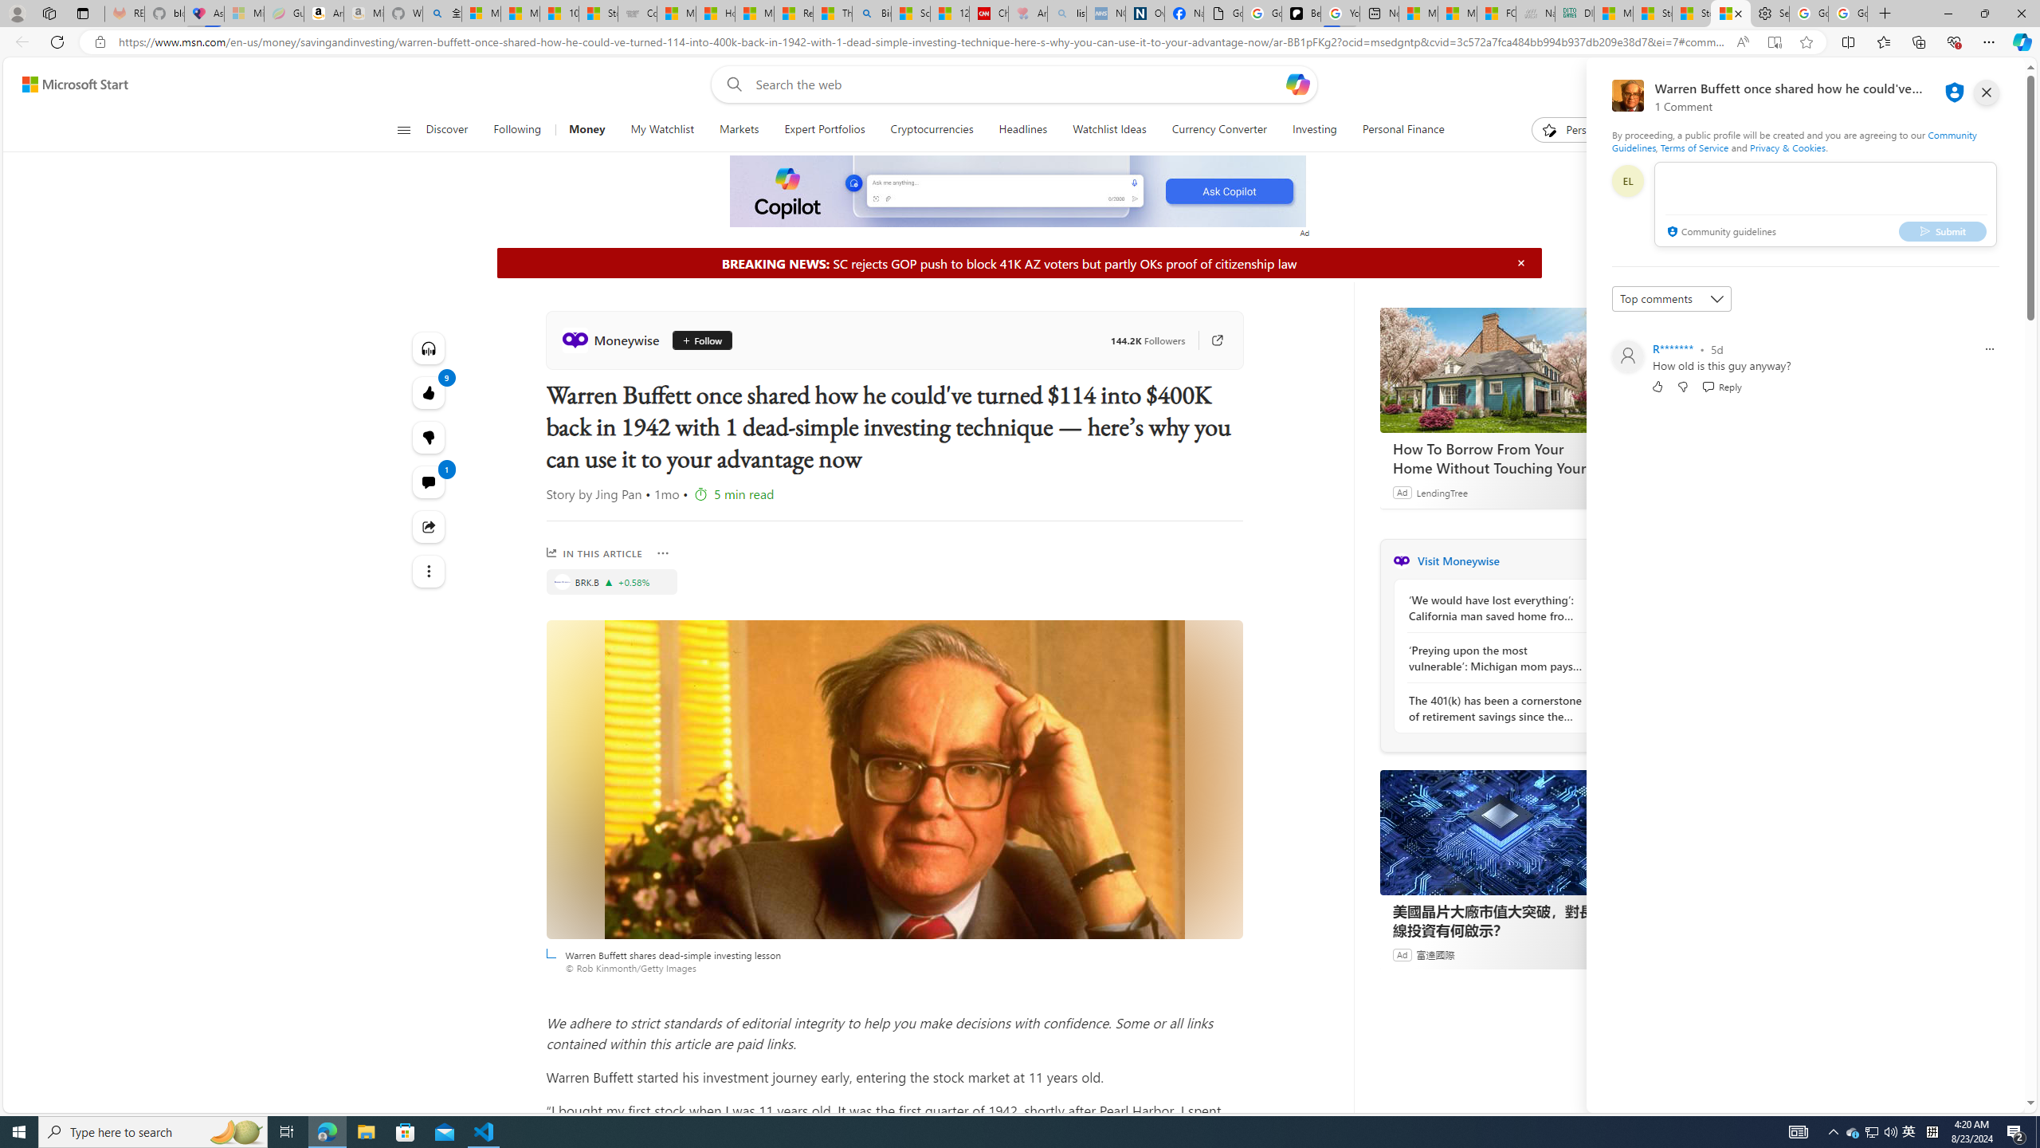 Image resolution: width=2040 pixels, height=1148 pixels. I want to click on Class: at-item, so click(429, 571).